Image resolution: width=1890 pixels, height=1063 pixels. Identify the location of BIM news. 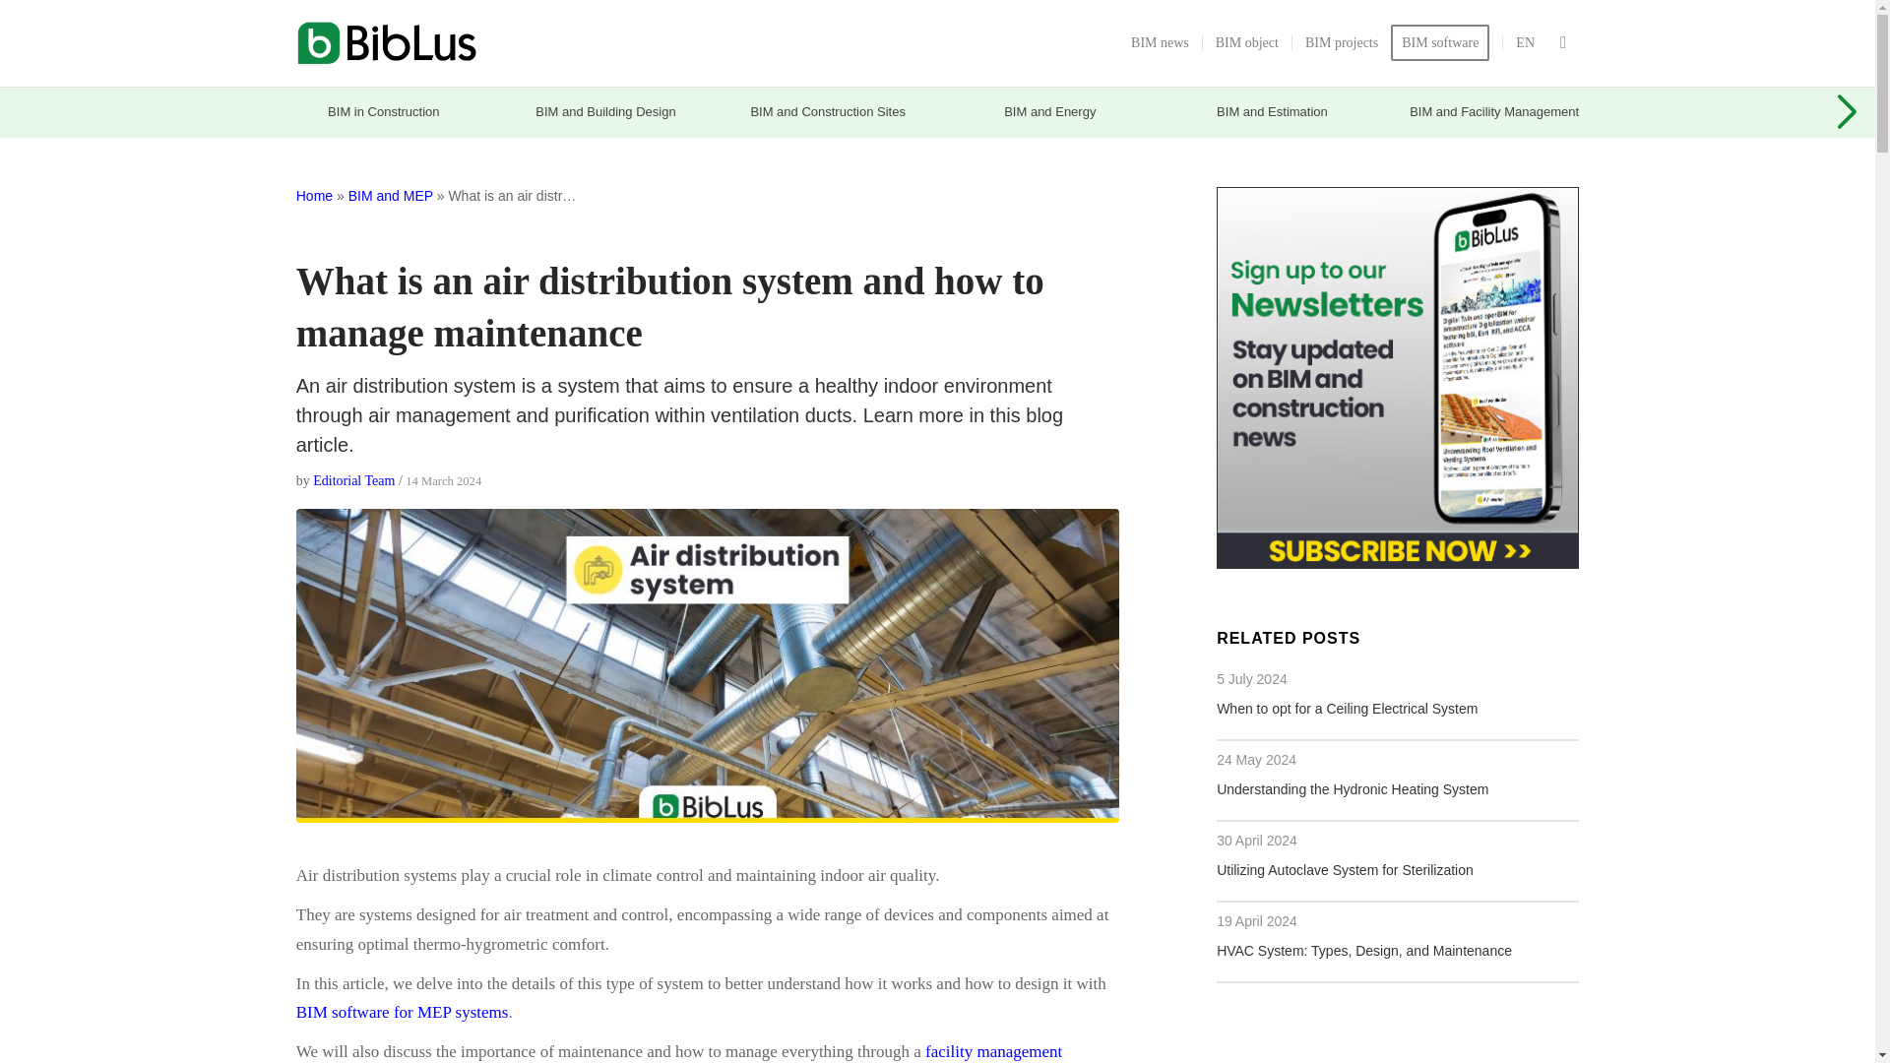
(1160, 43).